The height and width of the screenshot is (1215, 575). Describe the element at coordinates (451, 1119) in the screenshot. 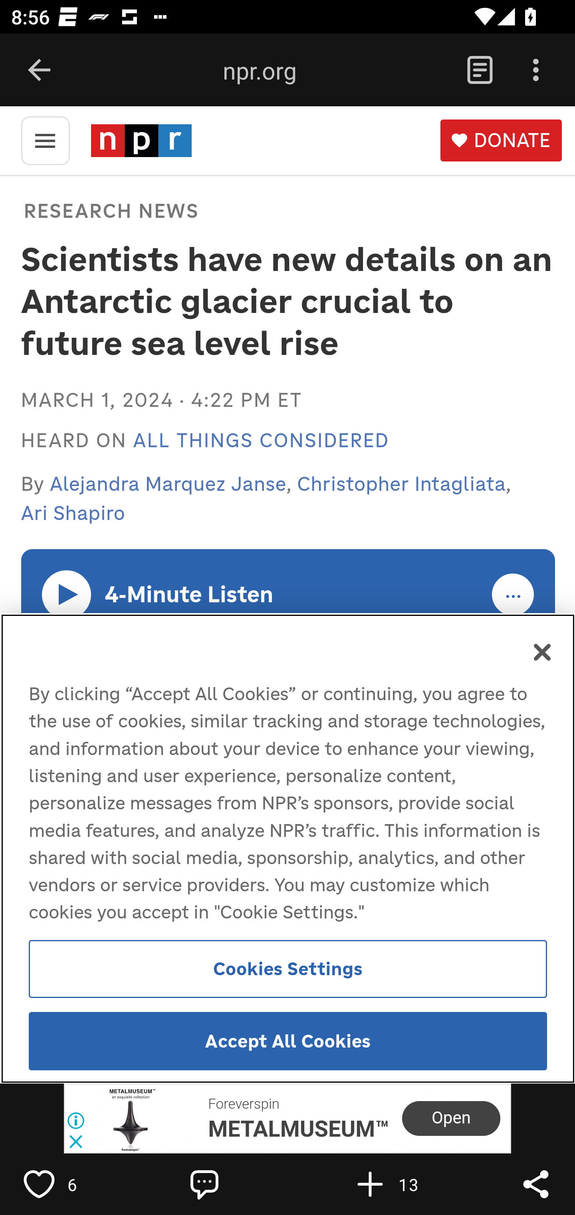

I see `Open` at that location.